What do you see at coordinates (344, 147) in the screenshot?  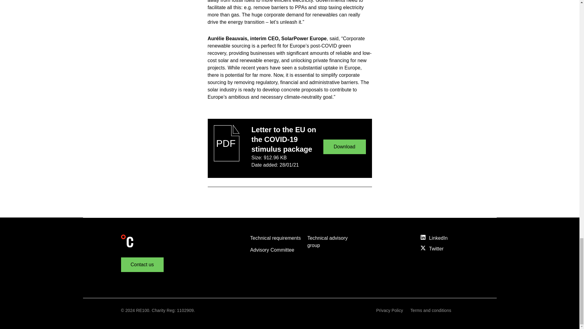 I see `Download` at bounding box center [344, 147].